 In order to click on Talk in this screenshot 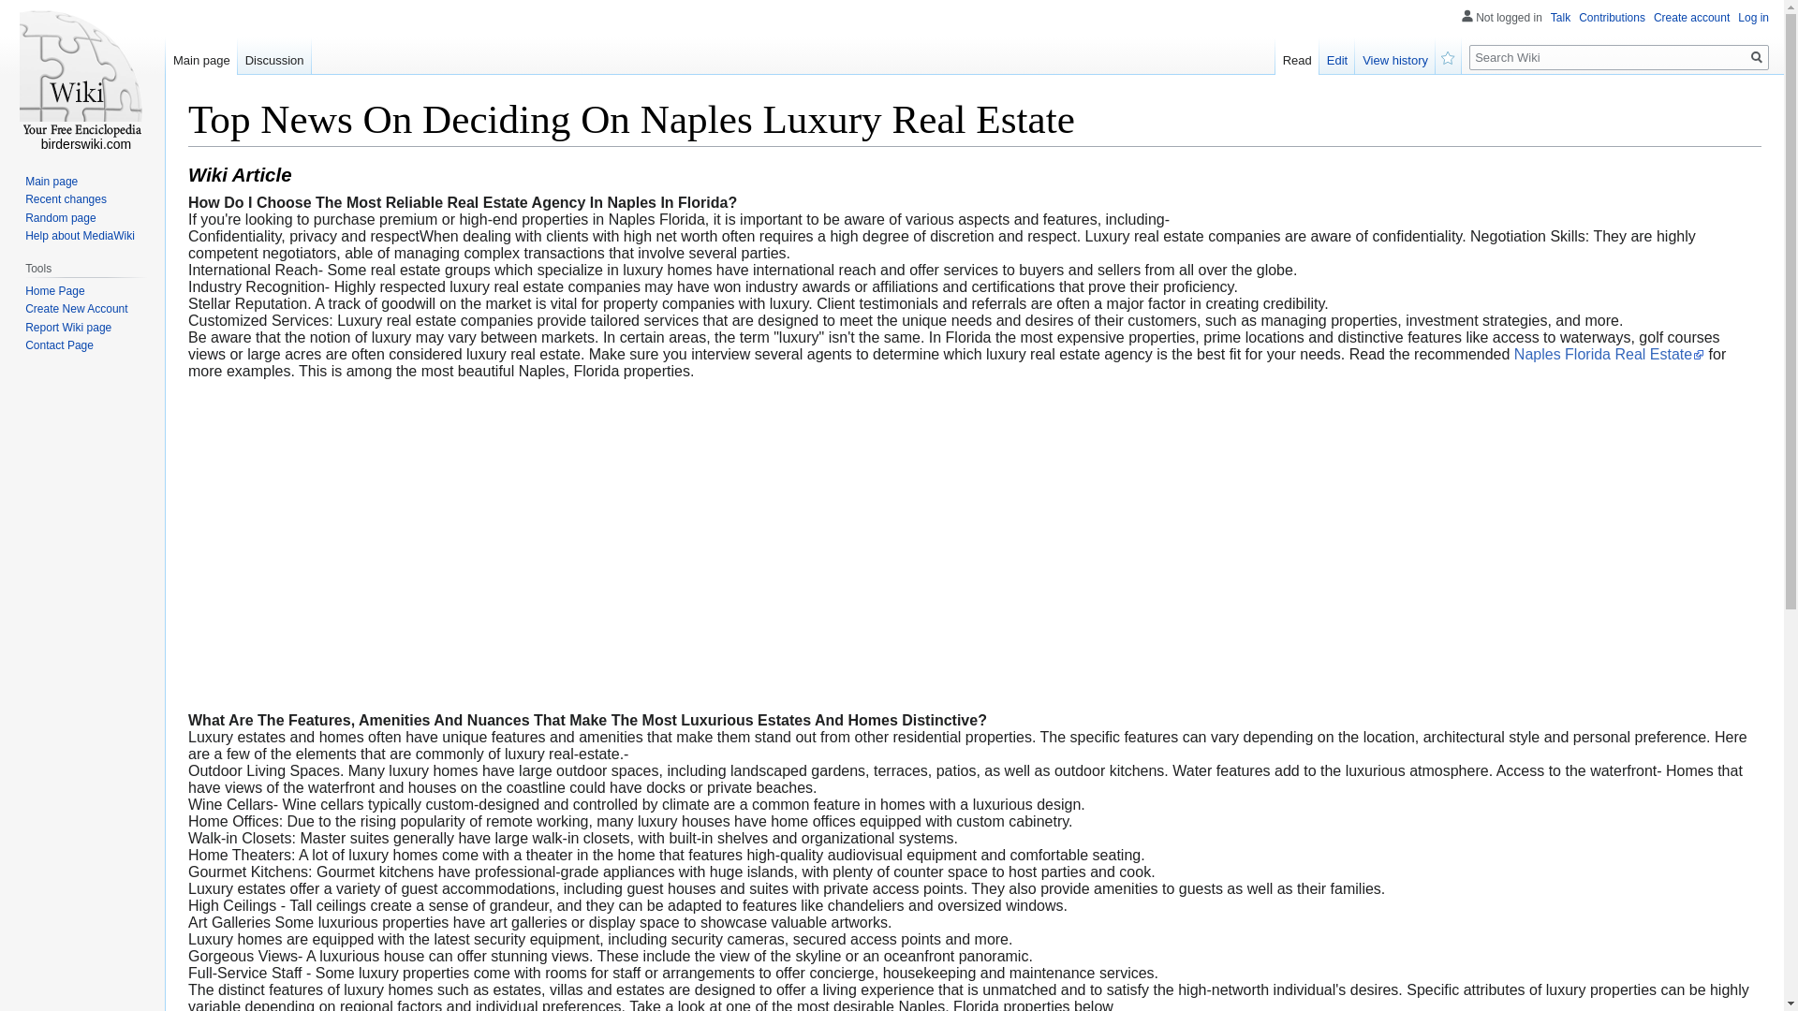, I will do `click(1560, 17)`.